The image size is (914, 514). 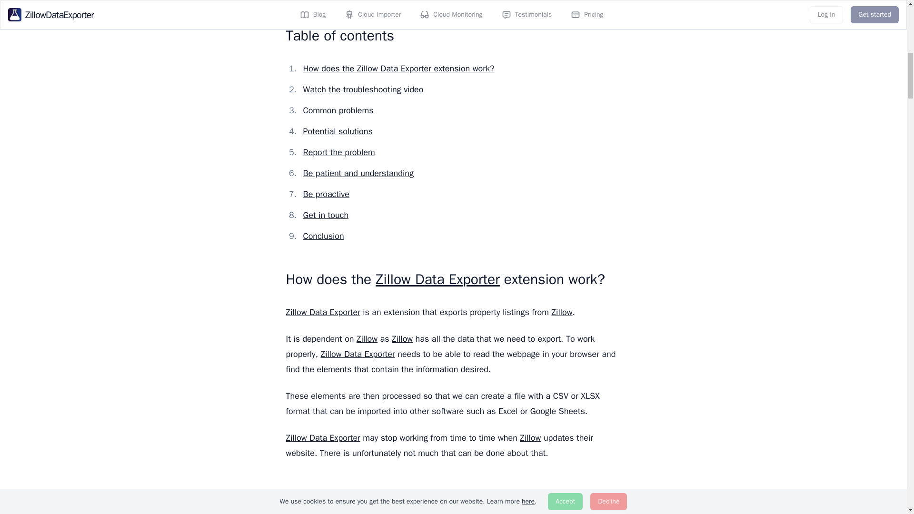 I want to click on Report the problem, so click(x=338, y=152).